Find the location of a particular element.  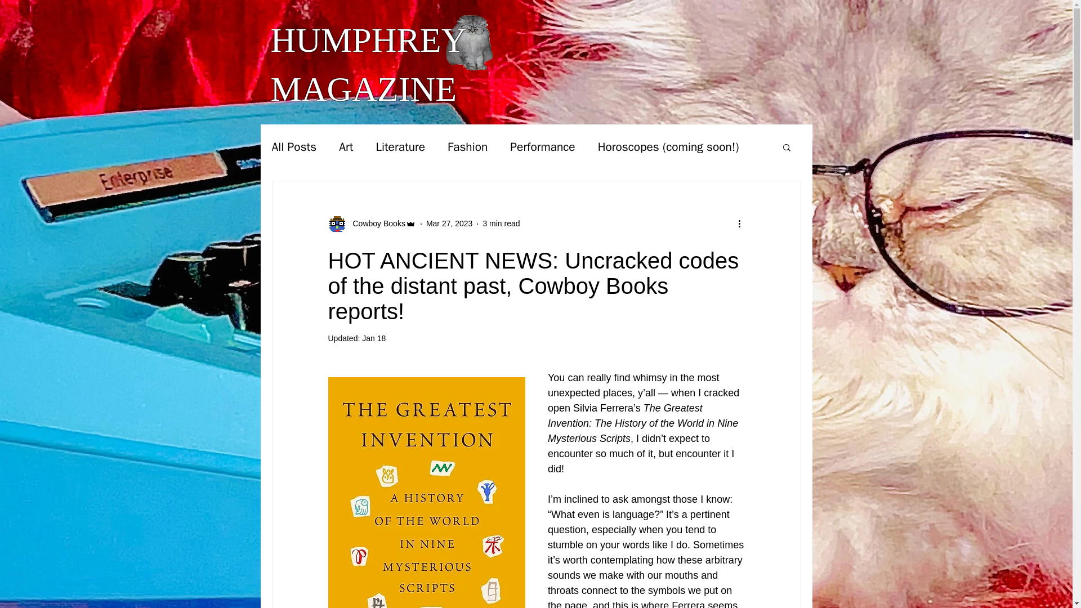

Performance is located at coordinates (543, 147).